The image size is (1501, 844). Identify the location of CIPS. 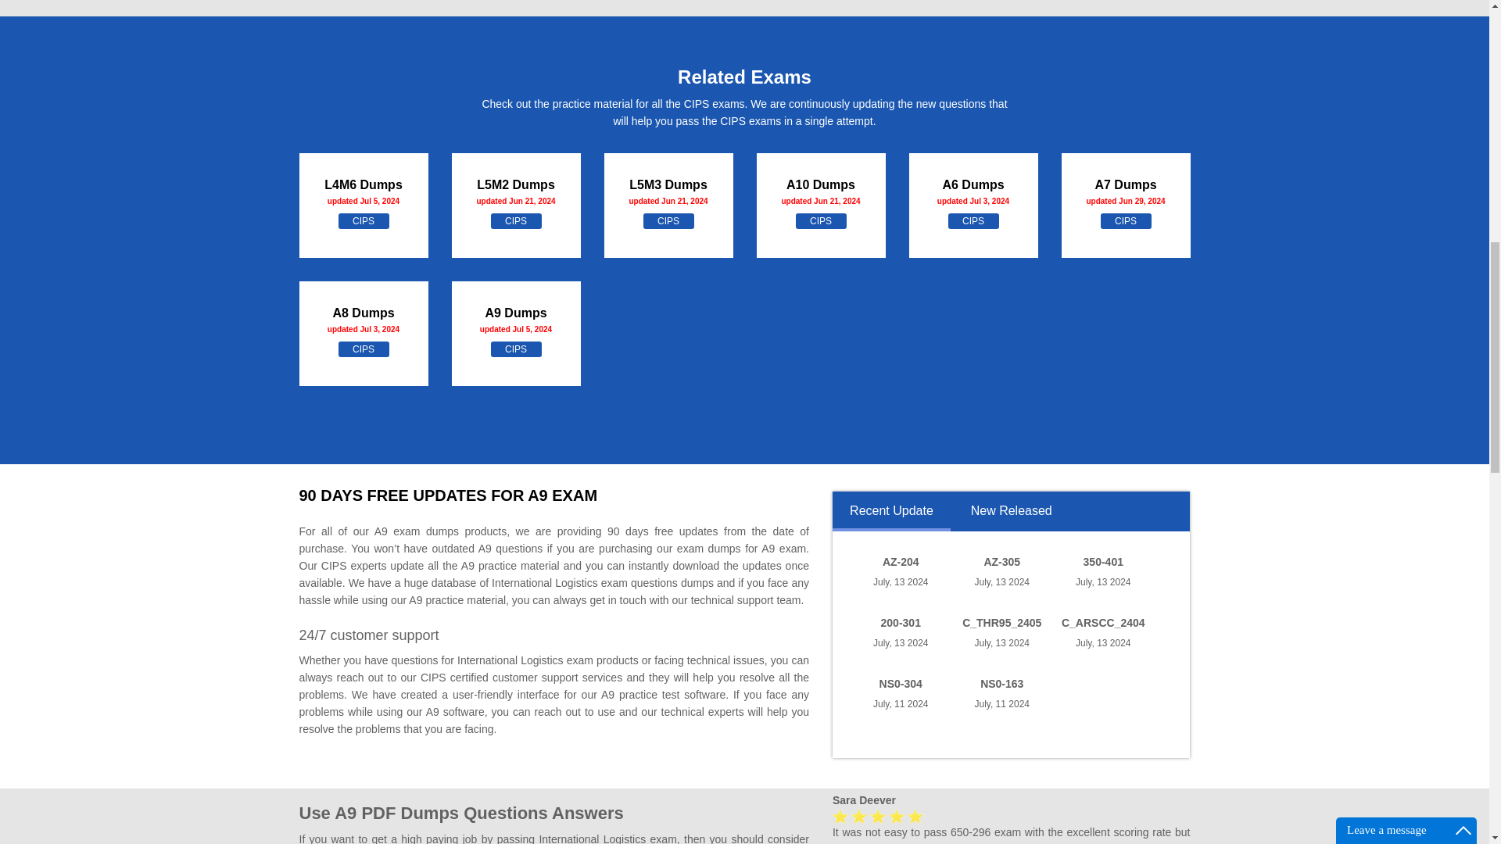
(516, 349).